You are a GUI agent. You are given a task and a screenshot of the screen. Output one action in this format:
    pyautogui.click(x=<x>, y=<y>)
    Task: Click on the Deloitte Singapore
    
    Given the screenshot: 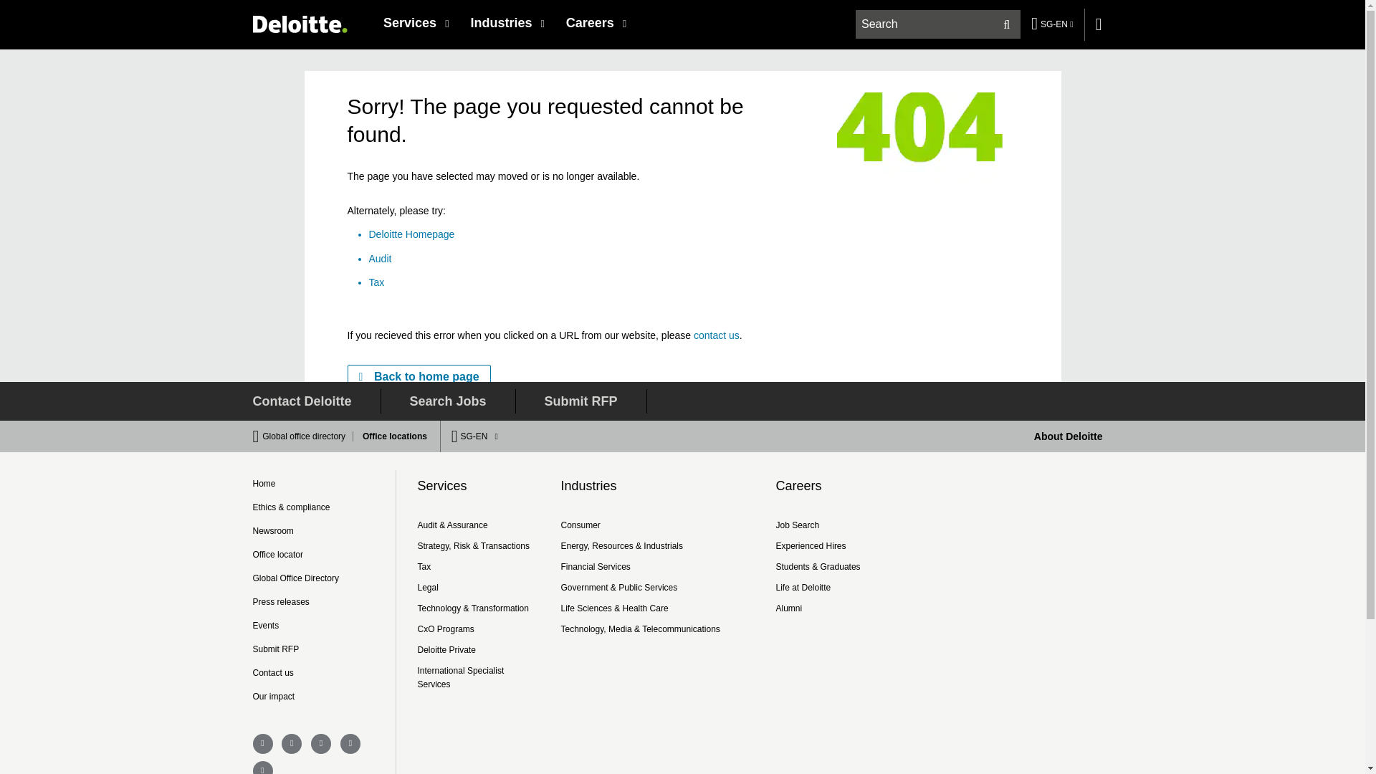 What is the action you would take?
    pyautogui.click(x=299, y=24)
    